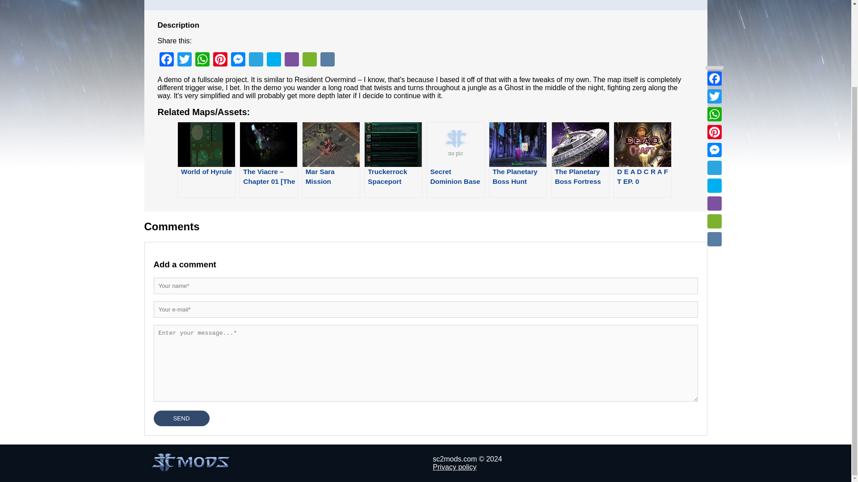 The width and height of the screenshot is (858, 482). I want to click on Messenger, so click(238, 60).